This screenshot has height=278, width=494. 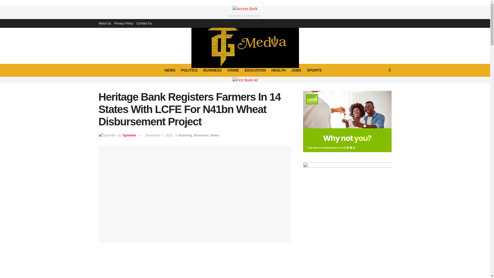 What do you see at coordinates (104, 23) in the screenshot?
I see `About Us` at bounding box center [104, 23].